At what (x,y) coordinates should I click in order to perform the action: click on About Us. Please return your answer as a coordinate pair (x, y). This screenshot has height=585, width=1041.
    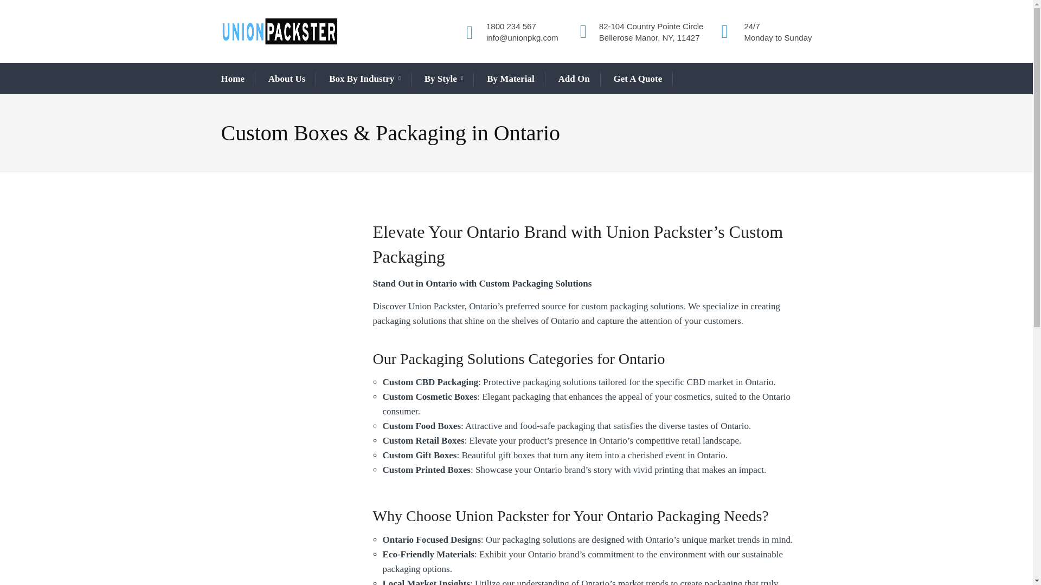
    Looking at the image, I should click on (287, 79).